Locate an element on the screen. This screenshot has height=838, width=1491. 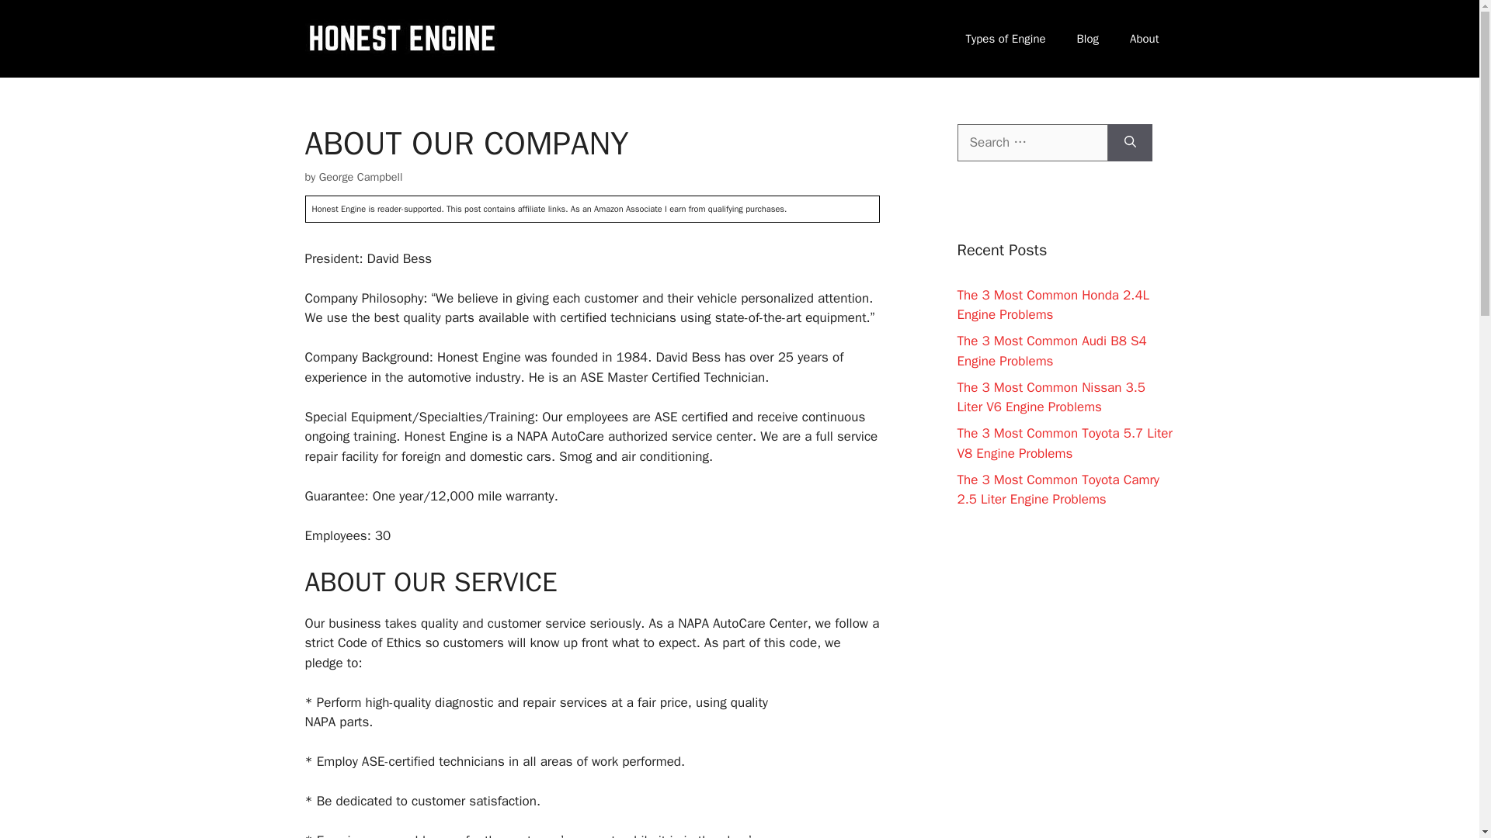
The 3 Most Common Honda 2.4L Engine Problems is located at coordinates (1053, 305).